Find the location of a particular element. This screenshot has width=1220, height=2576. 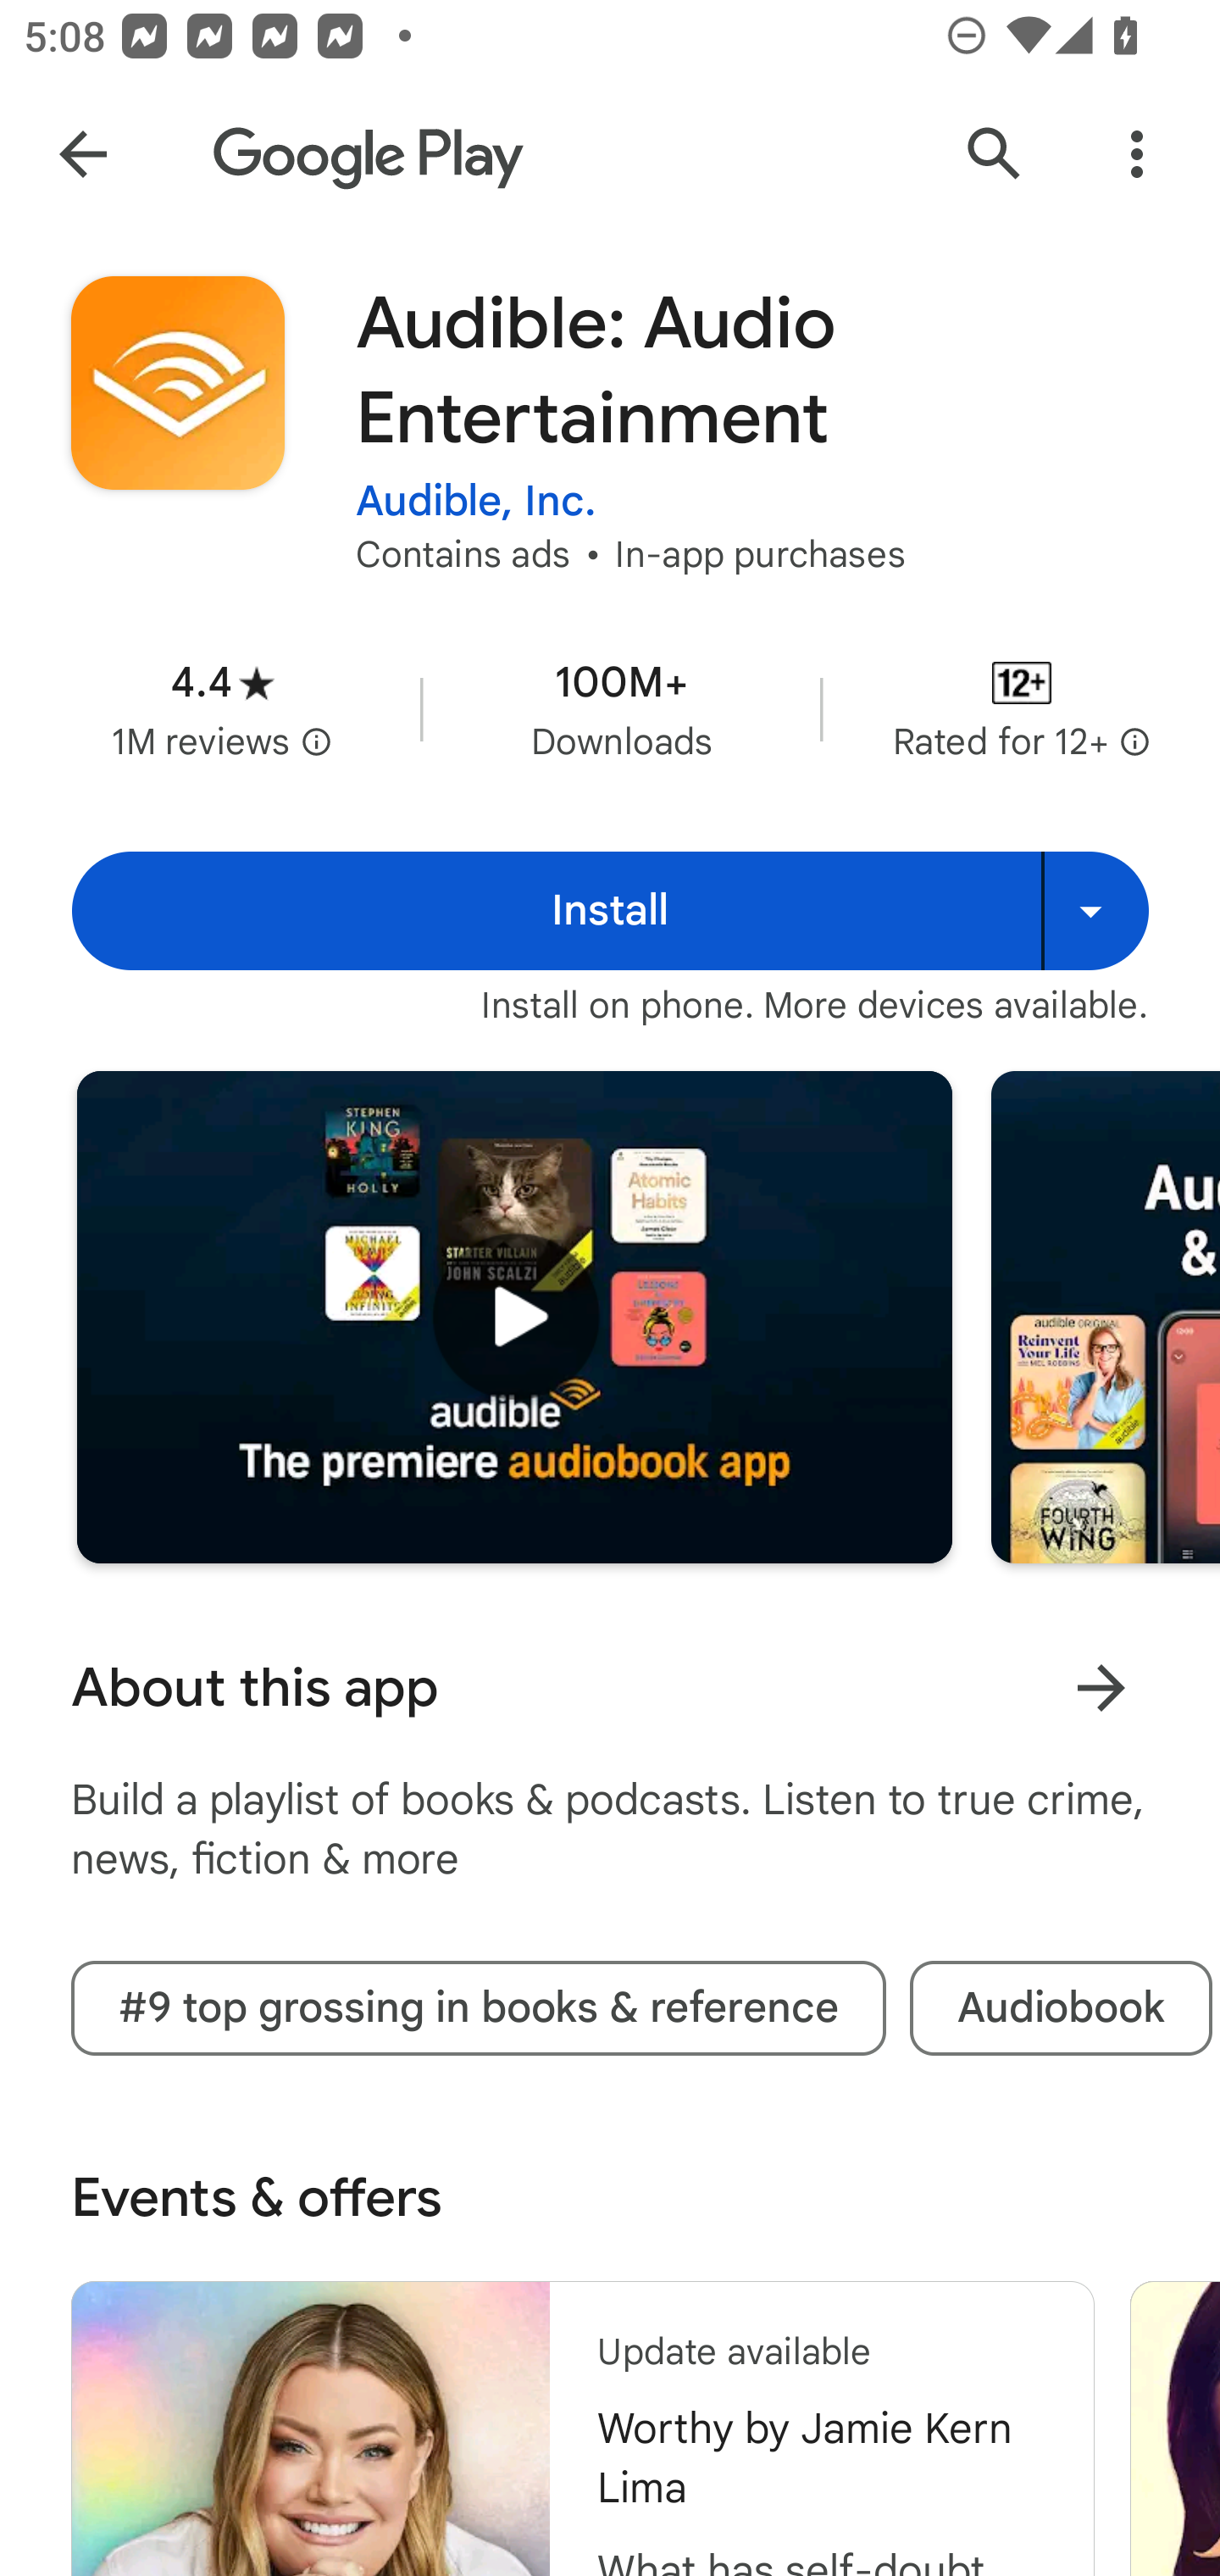

About this app Learn more About this app is located at coordinates (610, 1688).